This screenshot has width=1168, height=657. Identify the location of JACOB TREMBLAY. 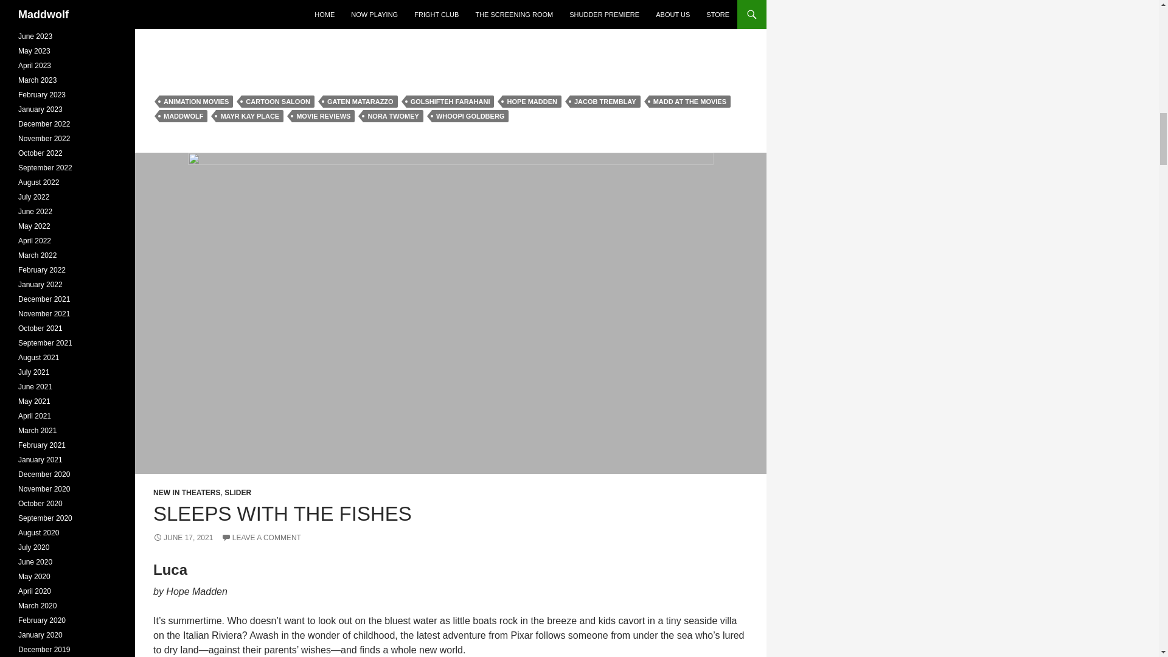
(605, 101).